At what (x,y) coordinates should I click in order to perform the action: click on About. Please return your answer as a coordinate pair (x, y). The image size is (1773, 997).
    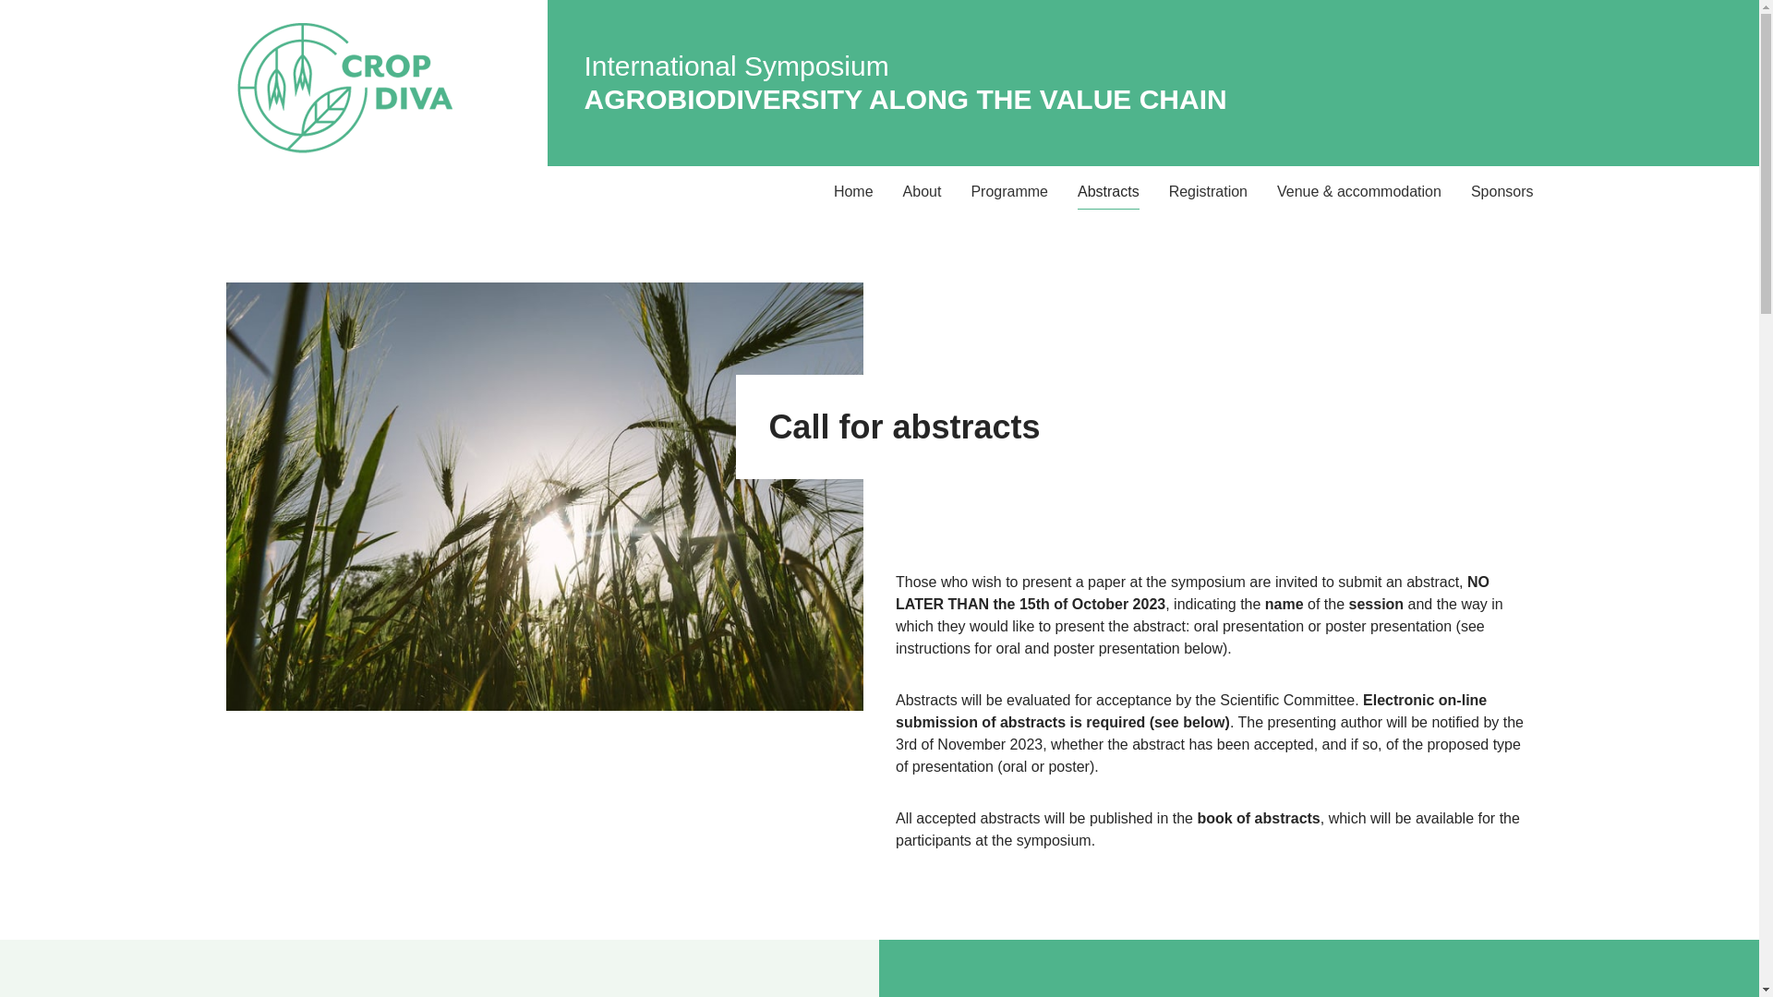
    Looking at the image, I should click on (922, 191).